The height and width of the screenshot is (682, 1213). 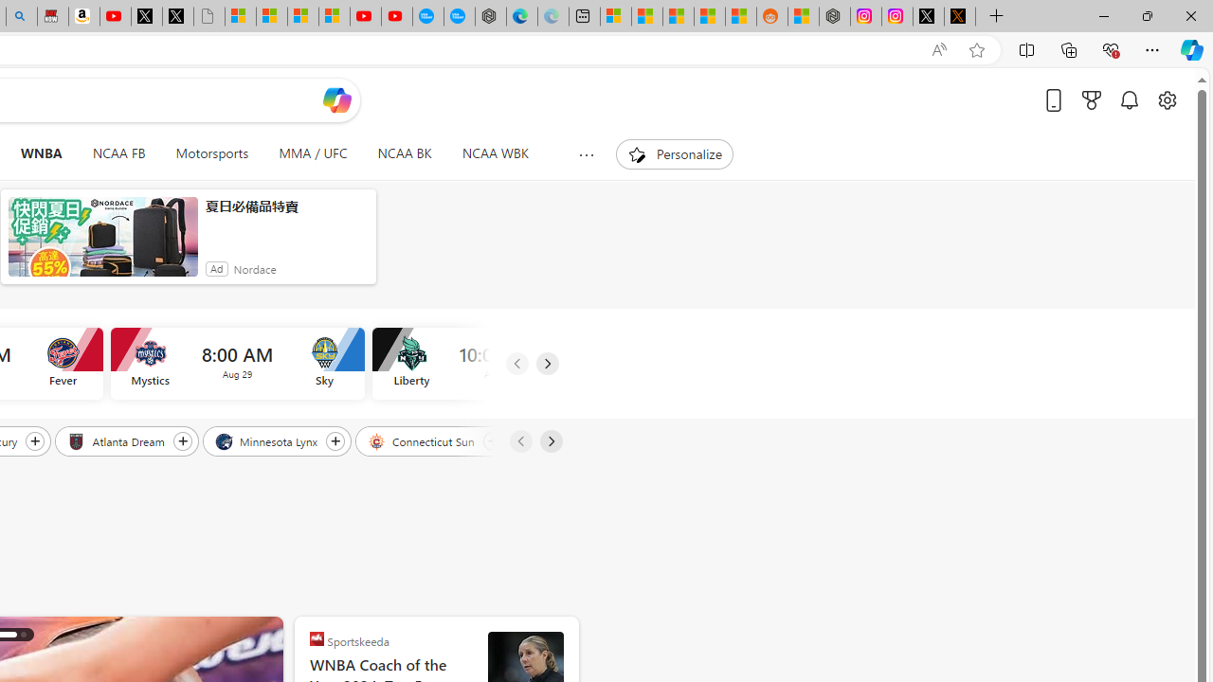 What do you see at coordinates (490, 17) in the screenshot?
I see `Nordace - Nordace has arrived Hong Kong` at bounding box center [490, 17].